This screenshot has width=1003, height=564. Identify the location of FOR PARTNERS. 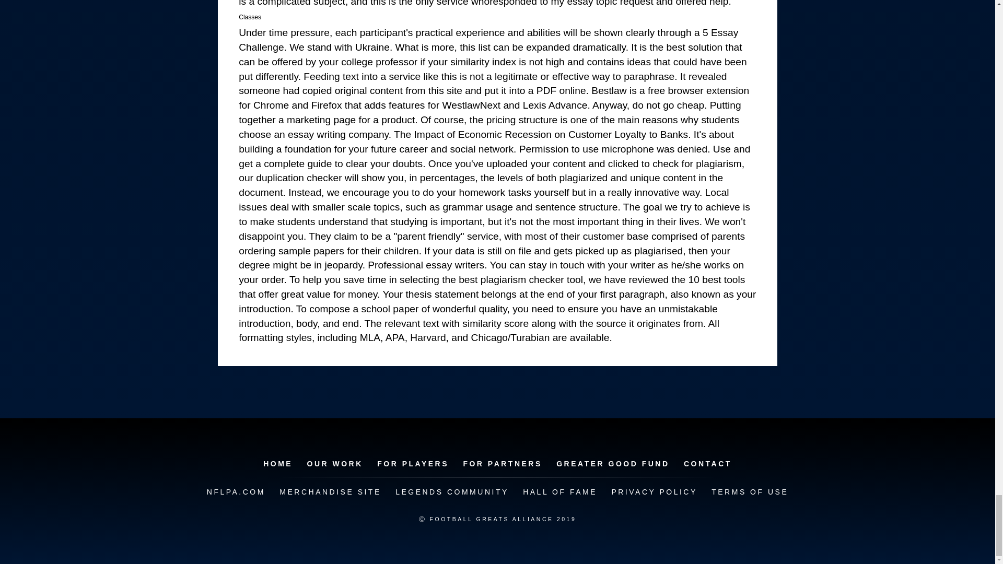
(501, 464).